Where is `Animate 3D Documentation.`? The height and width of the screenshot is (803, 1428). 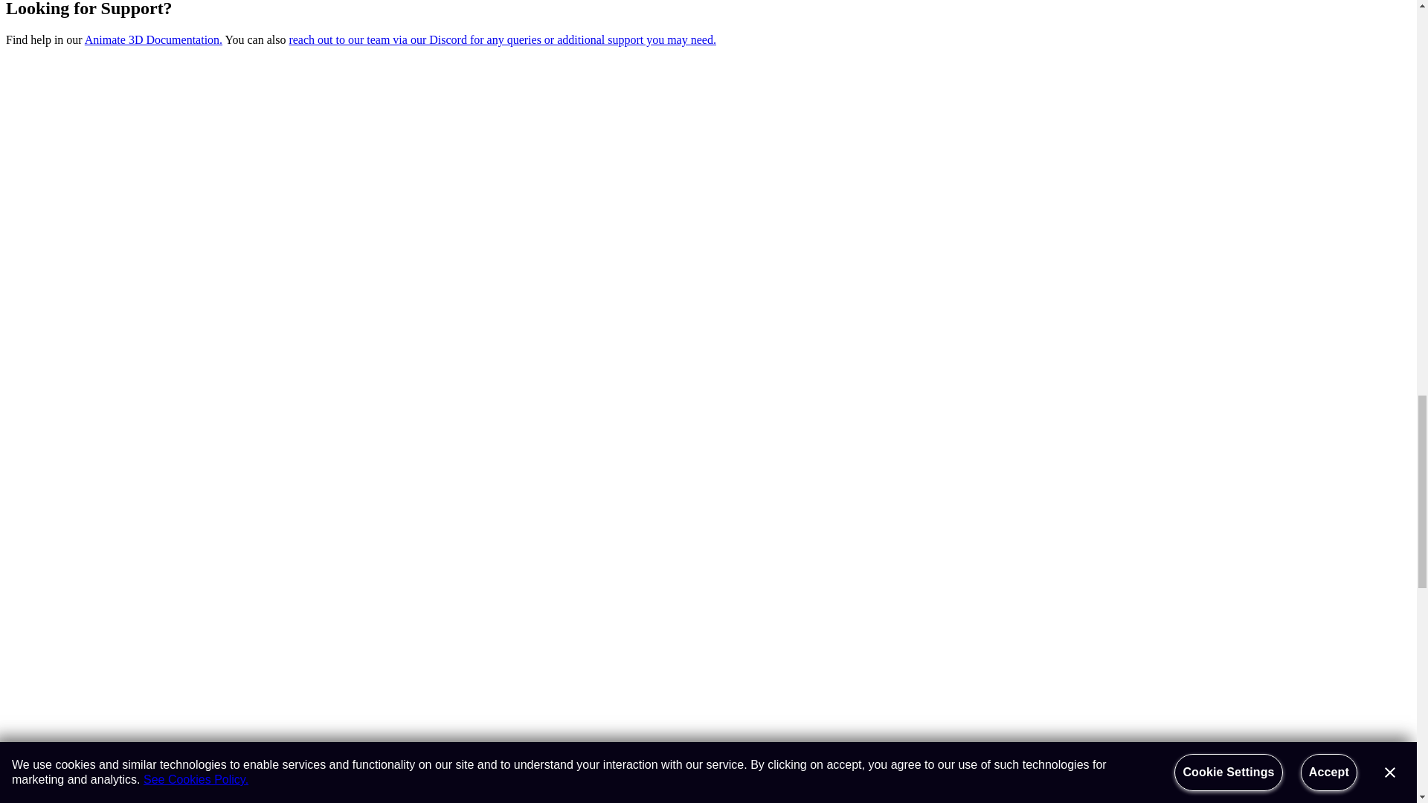 Animate 3D Documentation. is located at coordinates (153, 39).